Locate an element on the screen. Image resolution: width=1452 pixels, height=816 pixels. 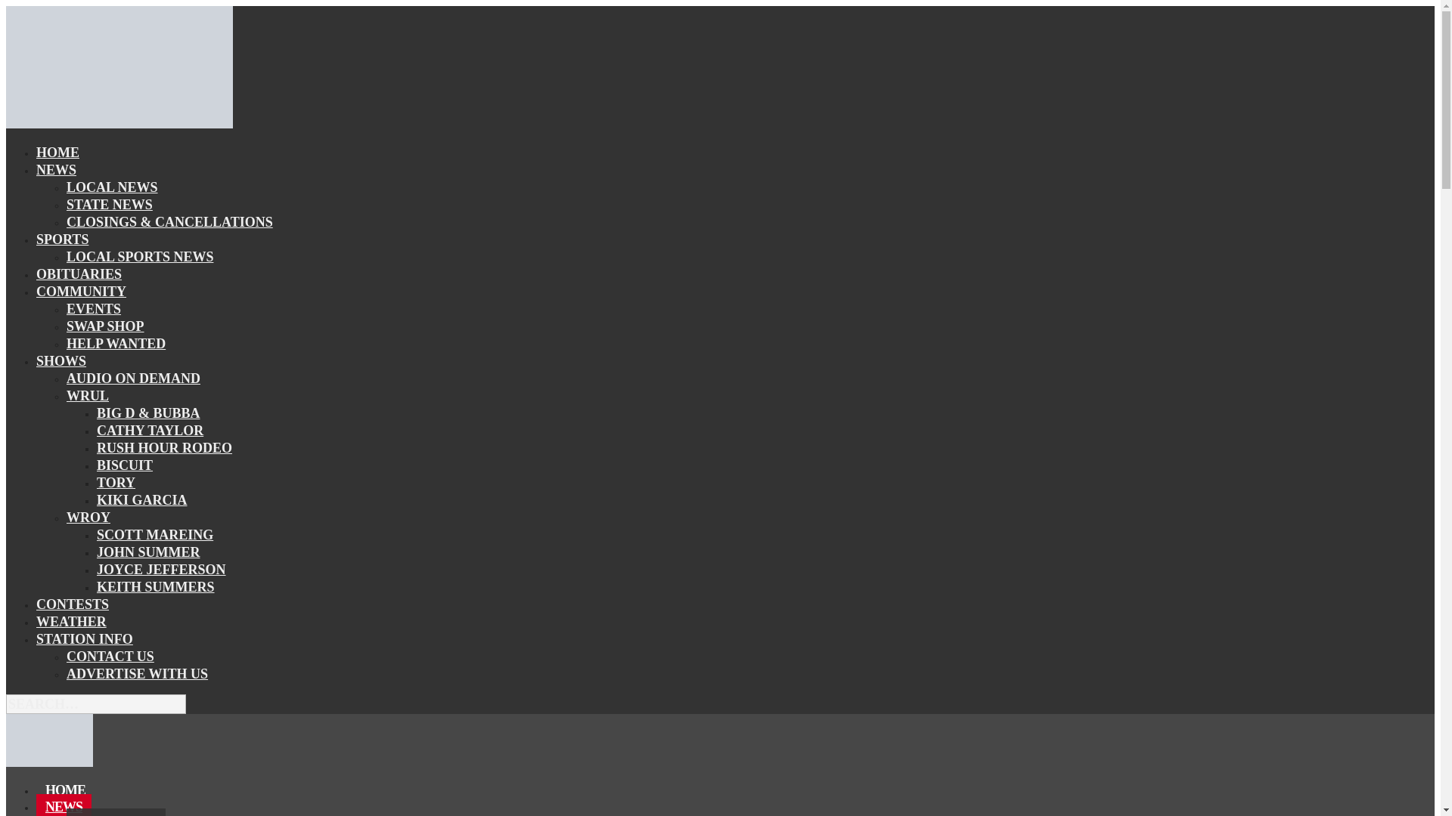
WRUL is located at coordinates (88, 395).